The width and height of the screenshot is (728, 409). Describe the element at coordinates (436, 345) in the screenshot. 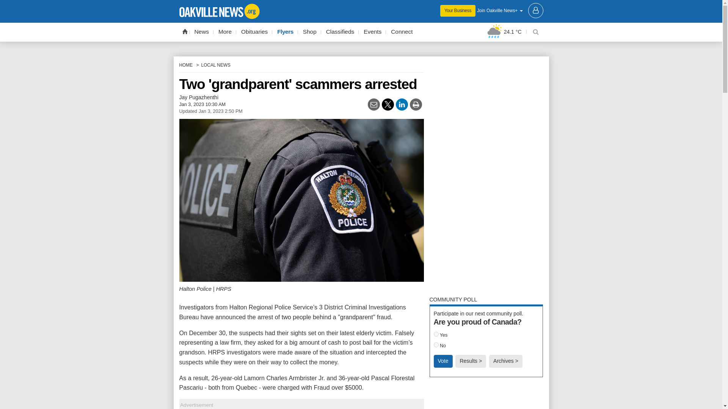

I see `122183` at that location.